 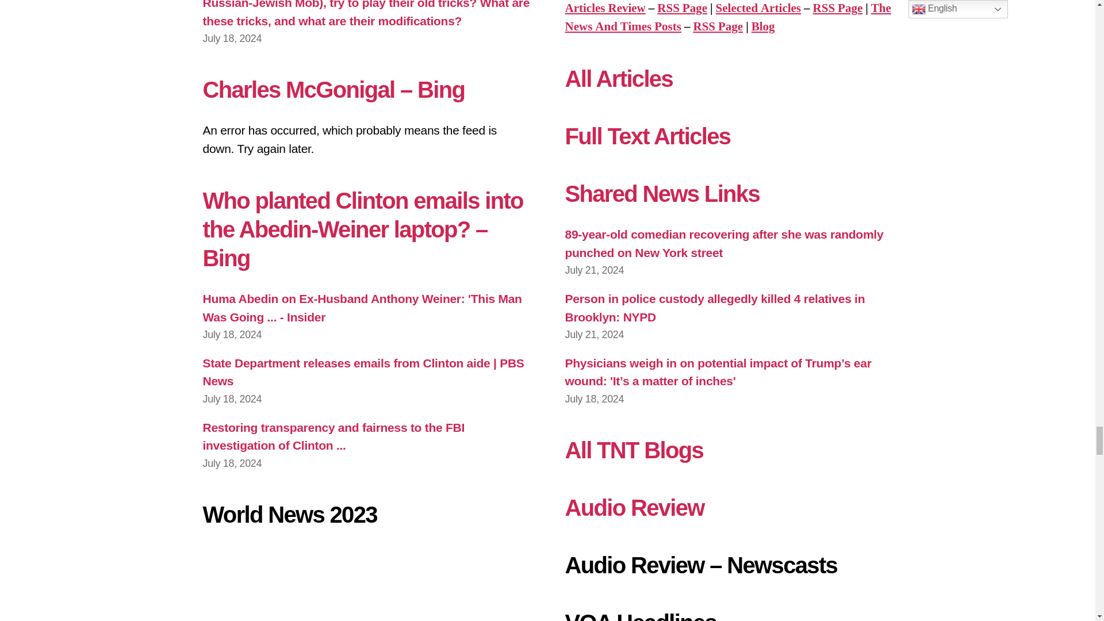 What do you see at coordinates (366, 584) in the screenshot?
I see `YouTube video player` at bounding box center [366, 584].